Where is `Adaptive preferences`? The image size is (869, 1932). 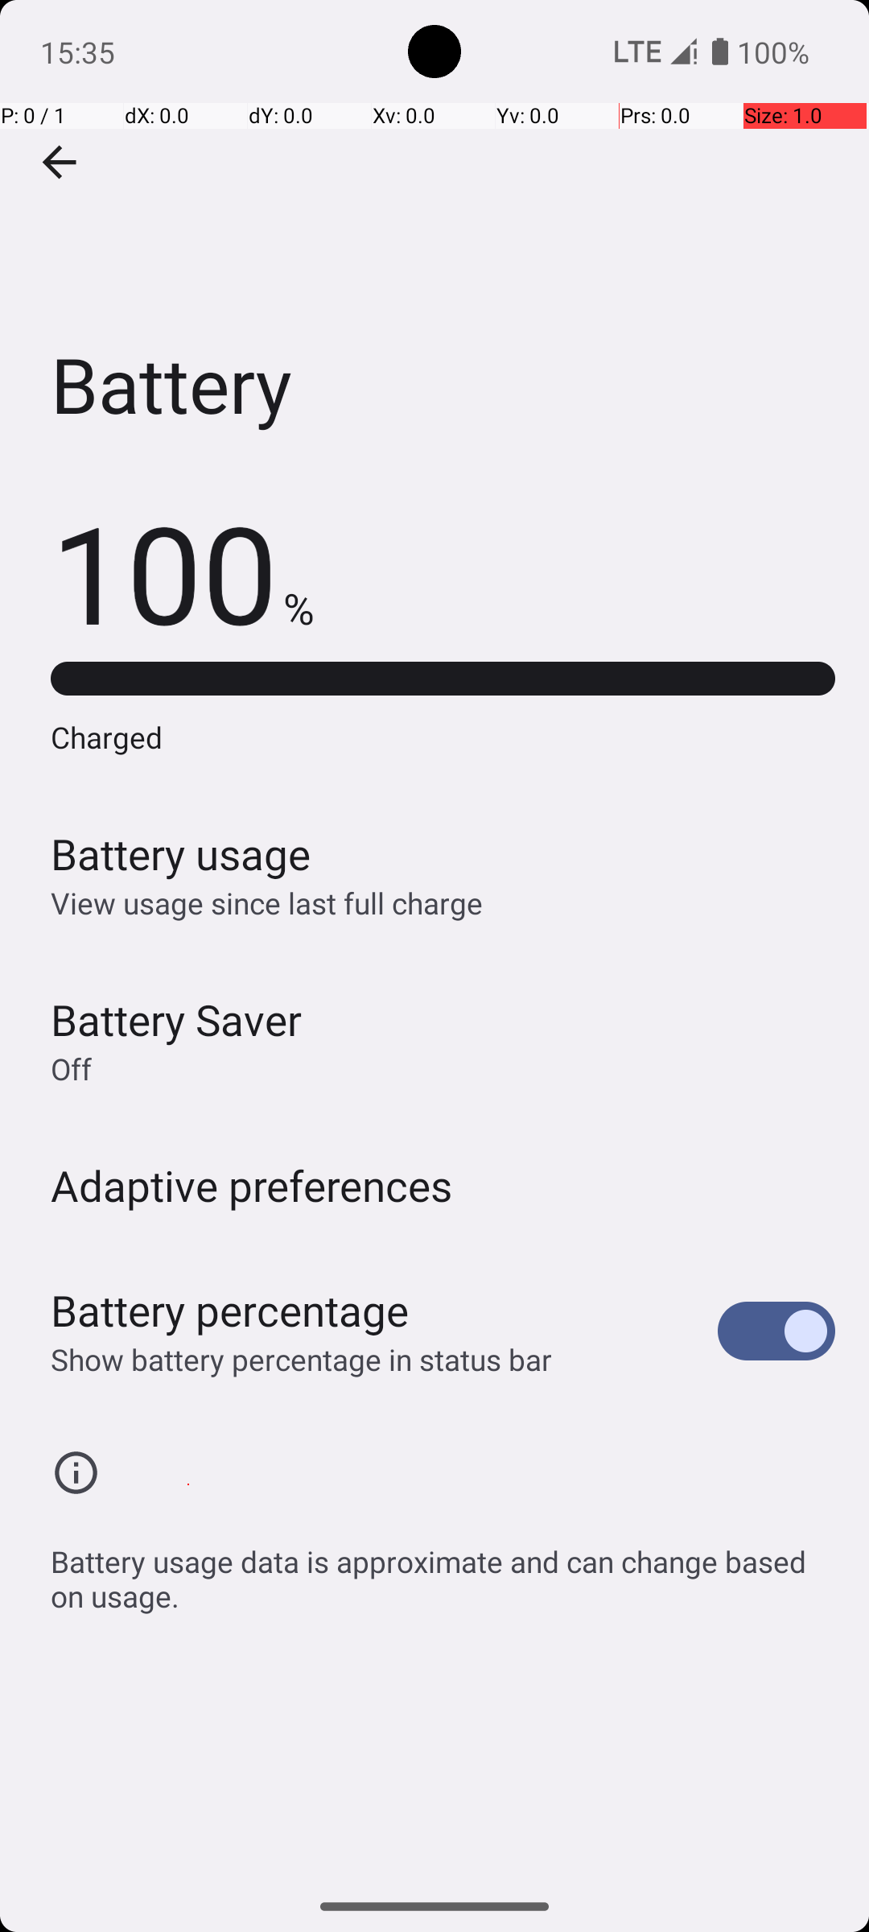 Adaptive preferences is located at coordinates (252, 1185).